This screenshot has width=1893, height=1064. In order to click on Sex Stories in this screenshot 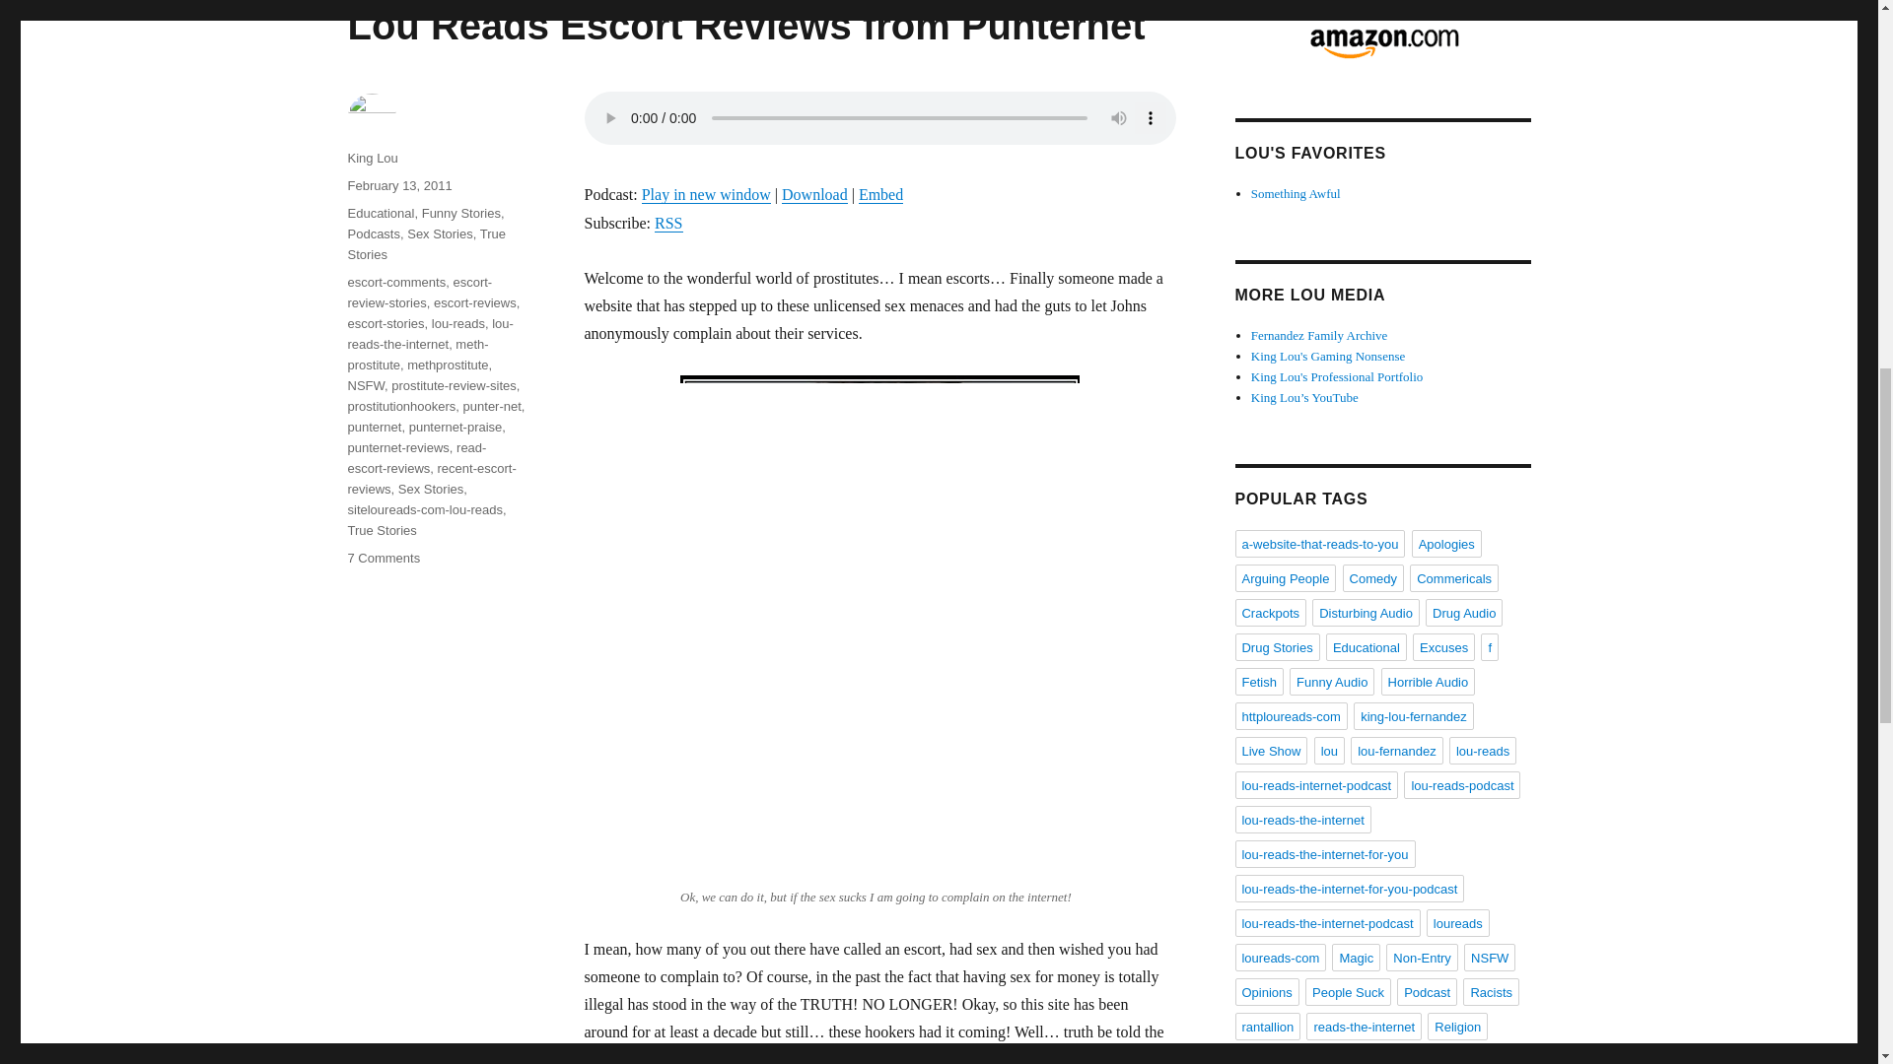, I will do `click(439, 234)`.